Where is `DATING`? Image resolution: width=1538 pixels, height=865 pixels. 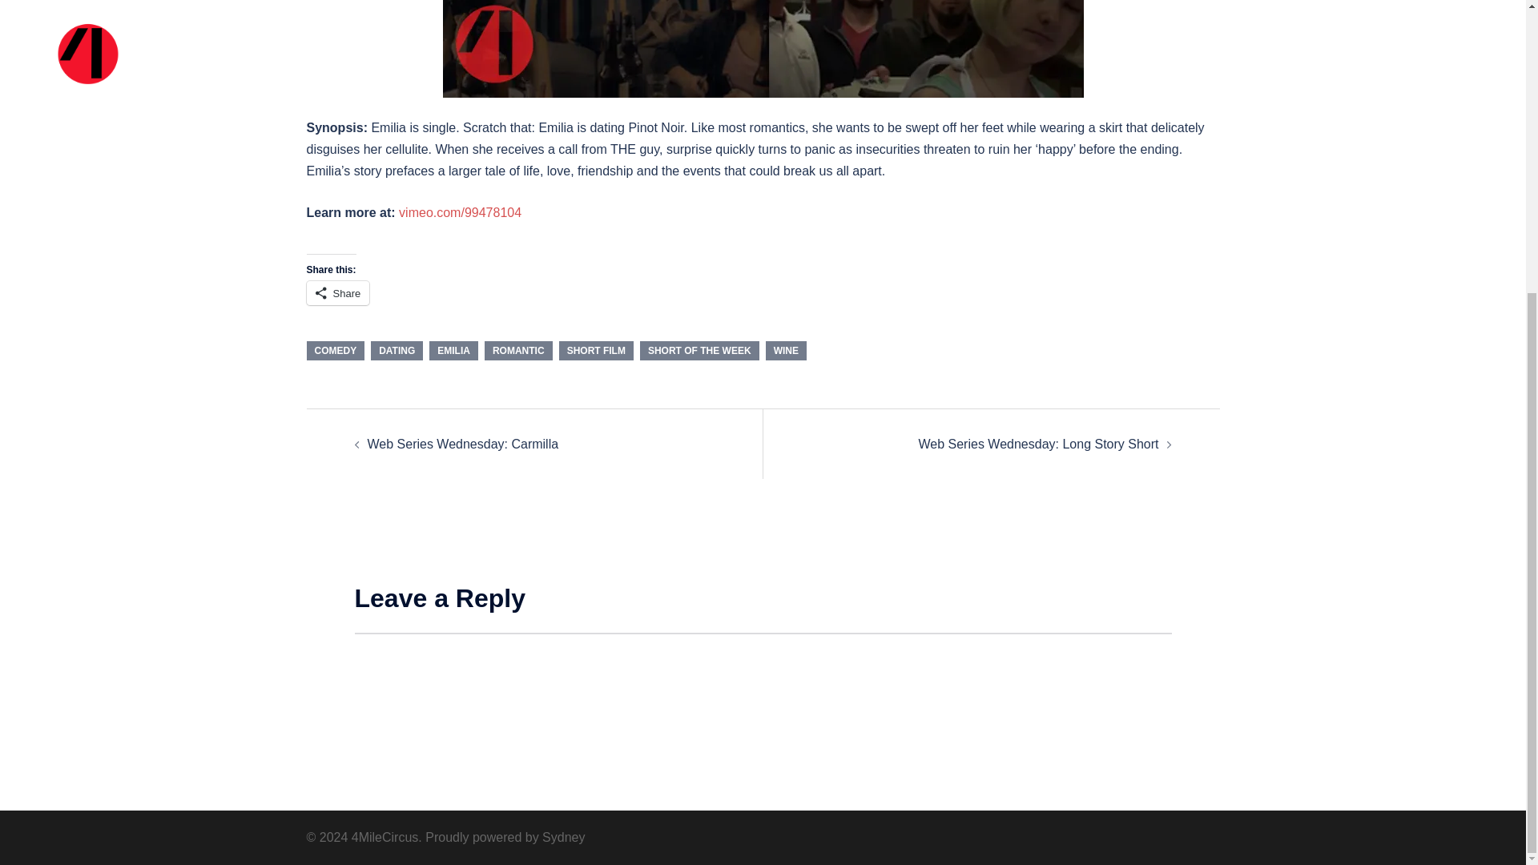
DATING is located at coordinates (397, 351).